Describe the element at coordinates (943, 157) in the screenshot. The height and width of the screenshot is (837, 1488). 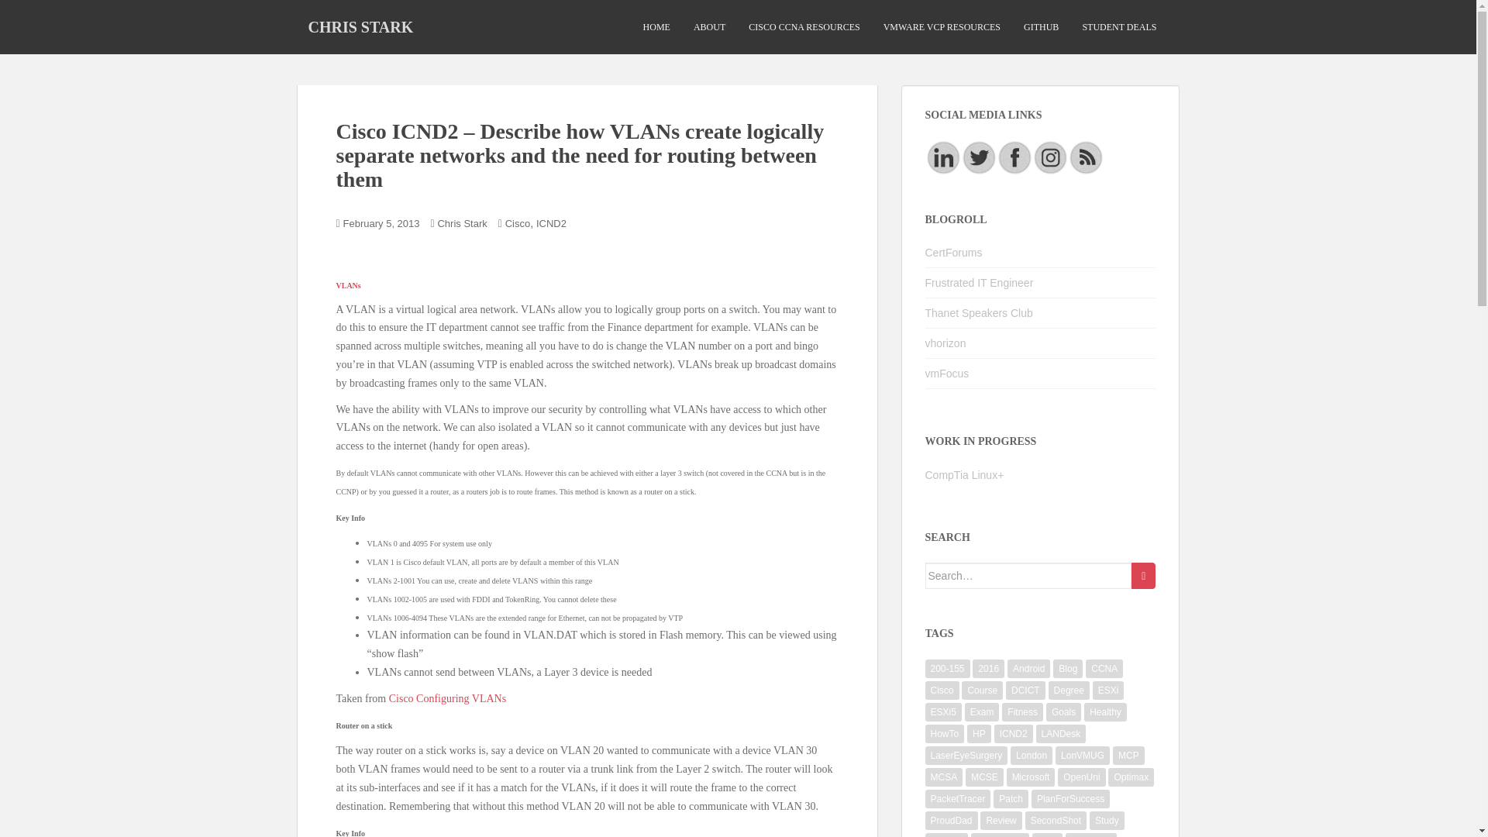
I see `Visit Us On Linkedin` at that location.